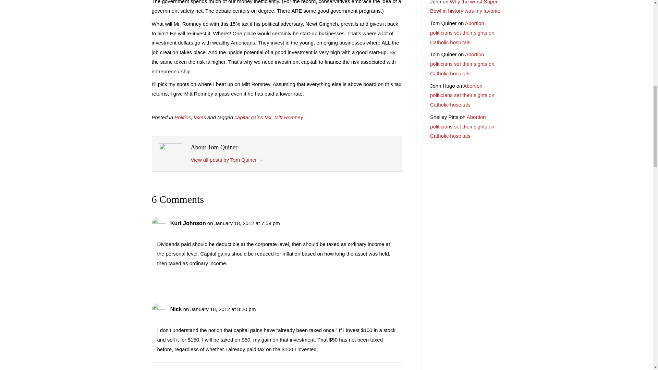 Image resolution: width=658 pixels, height=370 pixels. What do you see at coordinates (462, 95) in the screenshot?
I see `Abortion politicians set their sights on Catholic hospitals` at bounding box center [462, 95].